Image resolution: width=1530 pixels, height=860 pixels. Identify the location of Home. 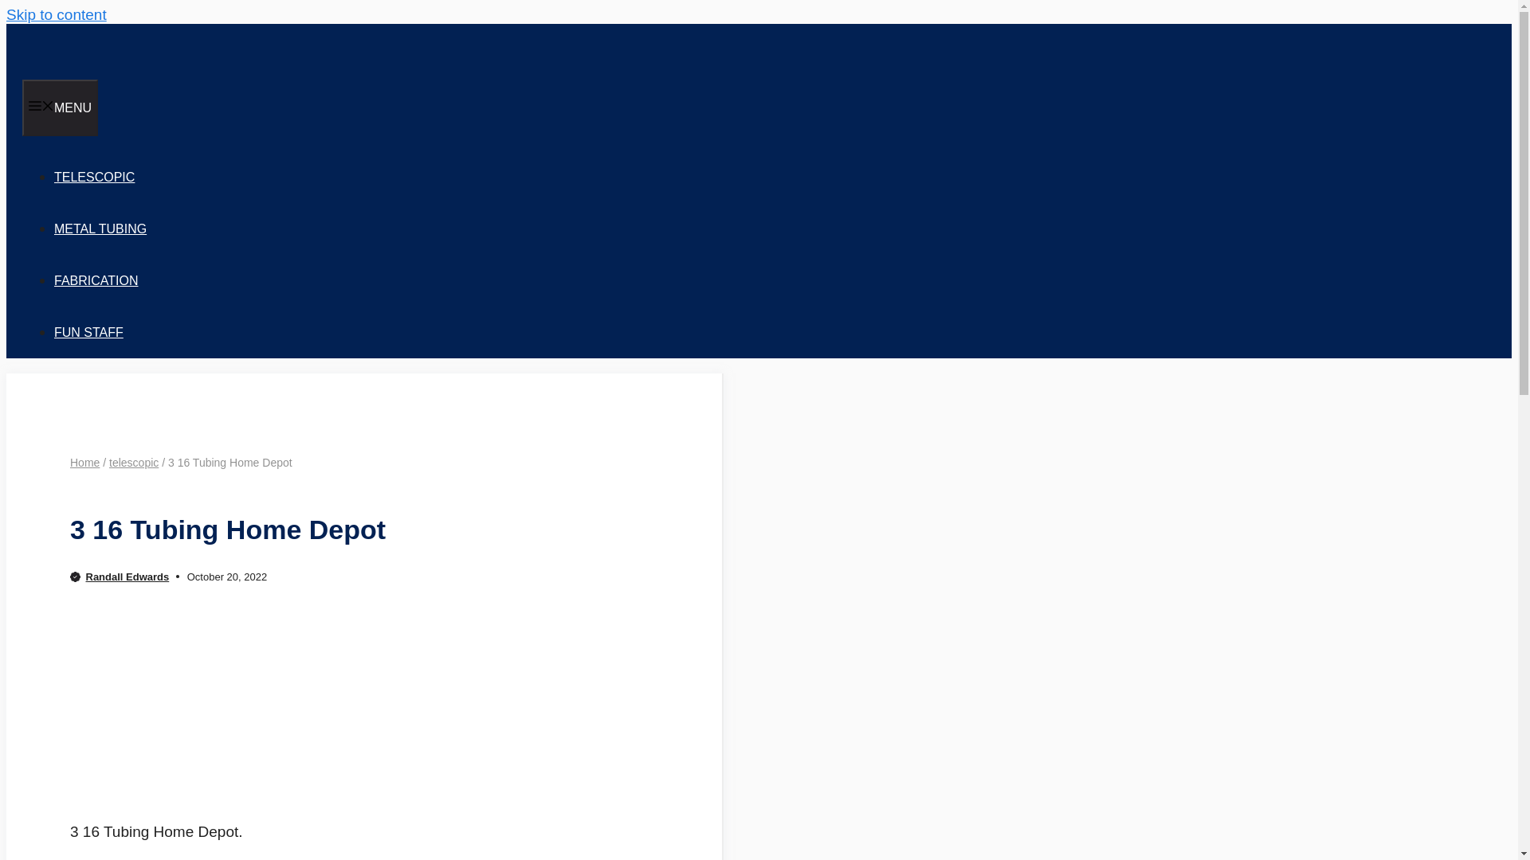
(84, 462).